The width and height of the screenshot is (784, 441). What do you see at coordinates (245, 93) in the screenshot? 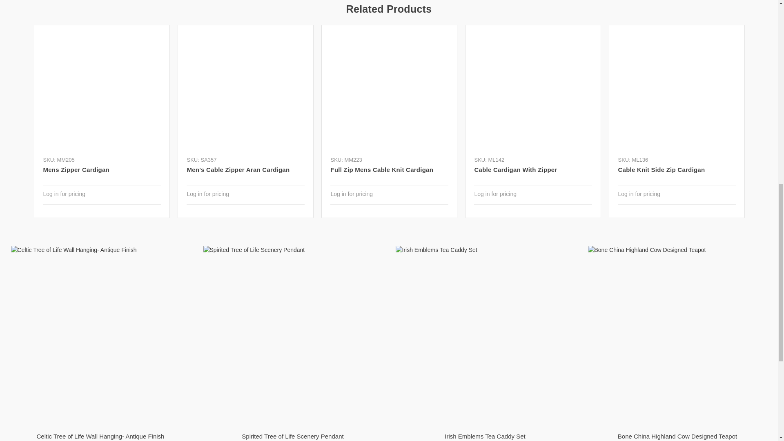
I see `Men's Cable Zipper Aran Cardigan` at bounding box center [245, 93].